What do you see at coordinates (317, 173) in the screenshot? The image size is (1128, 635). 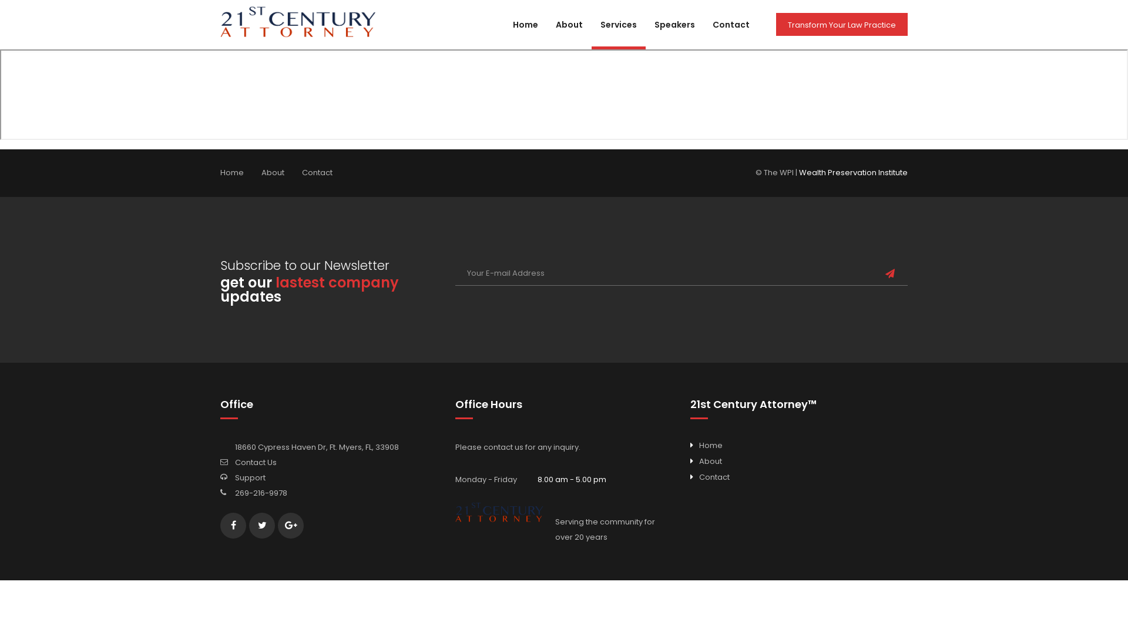 I see `Contact` at bounding box center [317, 173].